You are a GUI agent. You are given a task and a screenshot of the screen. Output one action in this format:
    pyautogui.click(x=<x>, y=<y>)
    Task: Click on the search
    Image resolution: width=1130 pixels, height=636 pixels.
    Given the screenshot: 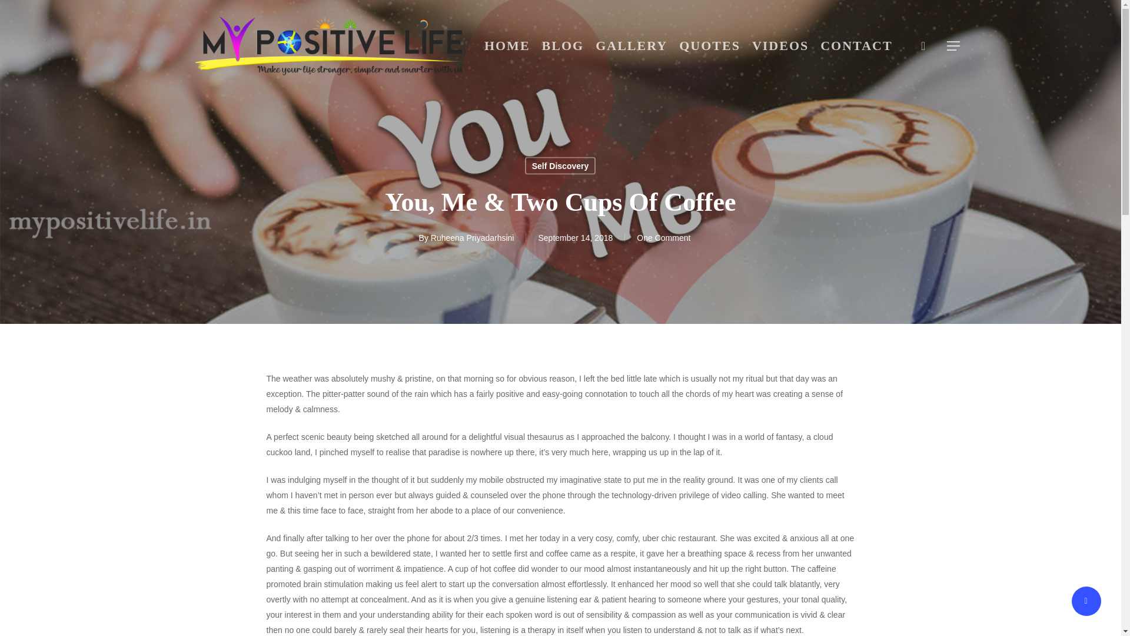 What is the action you would take?
    pyautogui.click(x=923, y=46)
    